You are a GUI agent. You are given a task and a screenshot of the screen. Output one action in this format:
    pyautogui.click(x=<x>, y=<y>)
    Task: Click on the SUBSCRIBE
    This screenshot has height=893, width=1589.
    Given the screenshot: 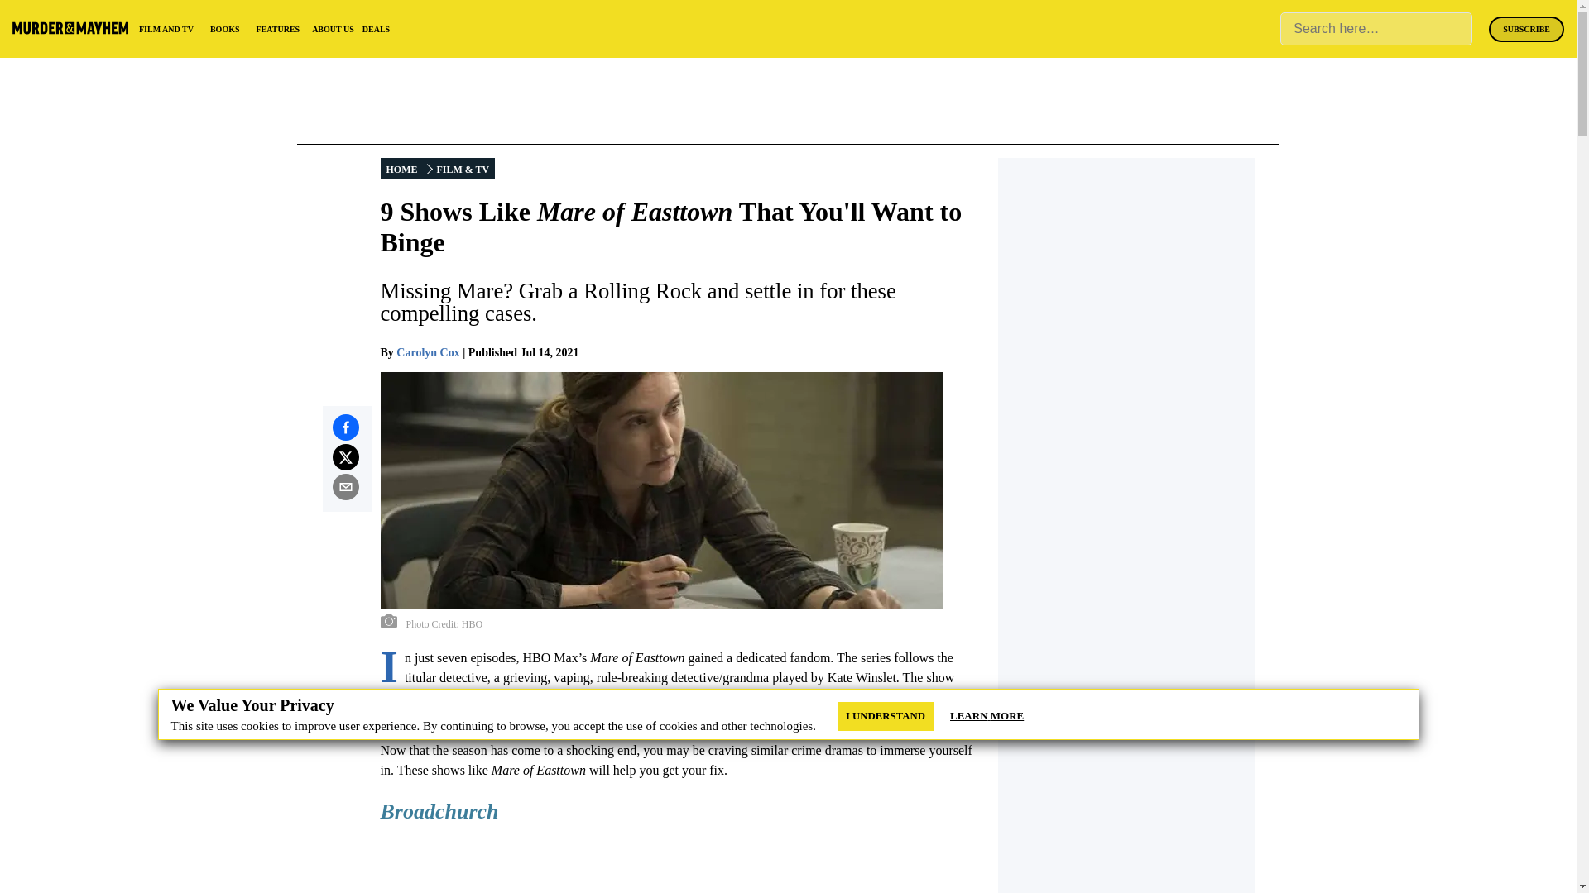 What is the action you would take?
    pyautogui.click(x=1526, y=30)
    